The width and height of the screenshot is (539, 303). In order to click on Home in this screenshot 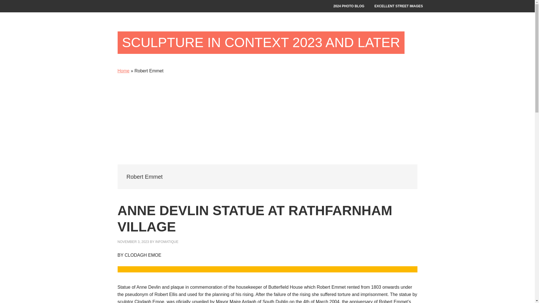, I will do `click(123, 71)`.